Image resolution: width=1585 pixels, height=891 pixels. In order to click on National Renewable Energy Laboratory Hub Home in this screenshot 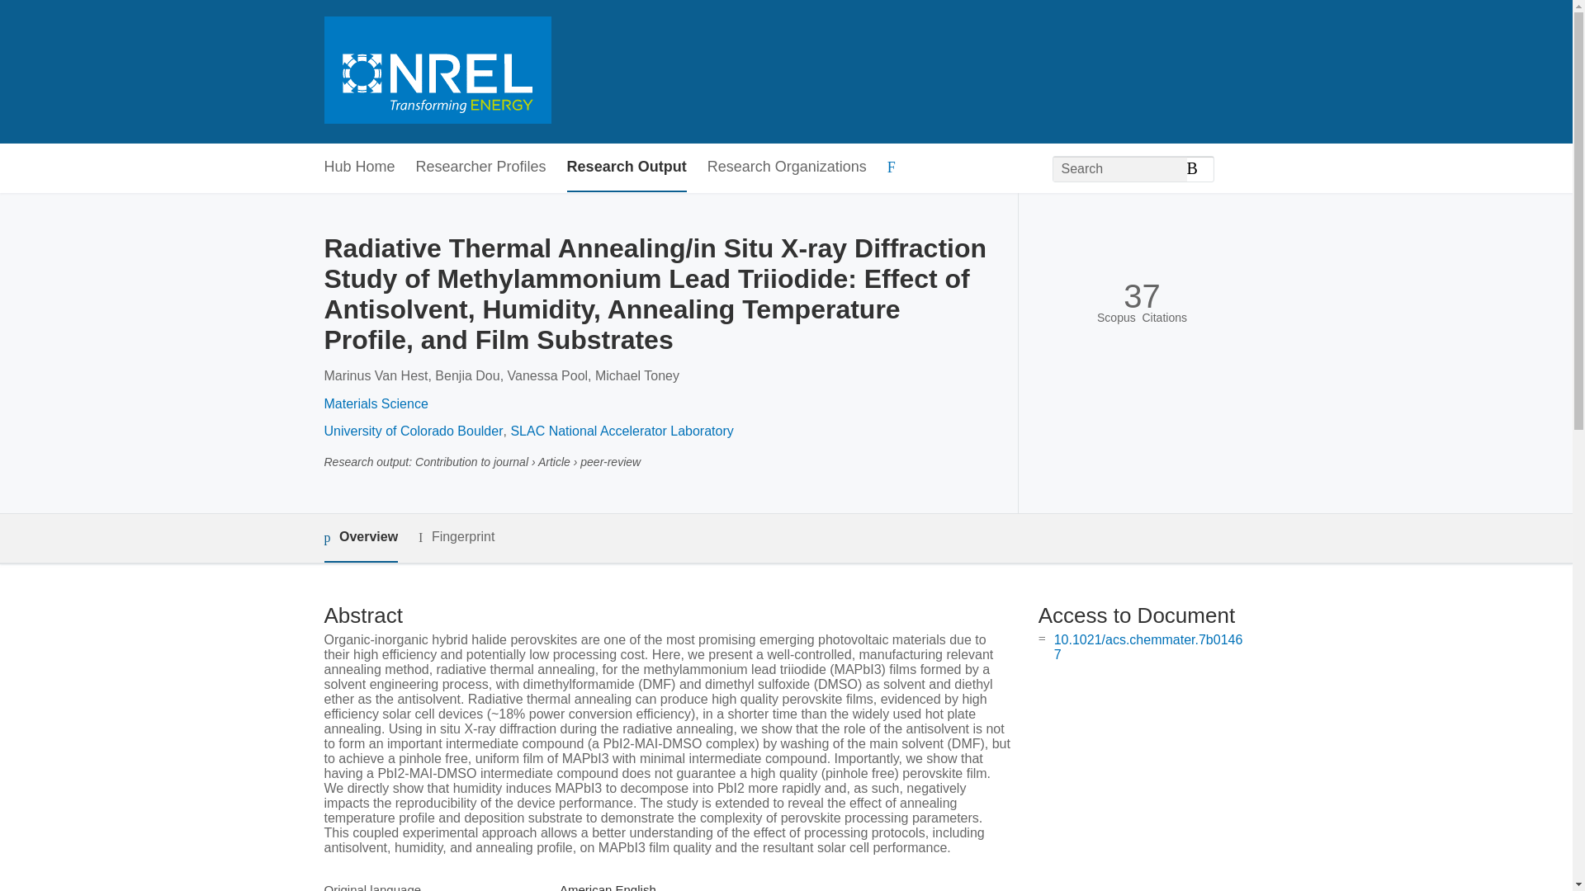, I will do `click(436, 72)`.